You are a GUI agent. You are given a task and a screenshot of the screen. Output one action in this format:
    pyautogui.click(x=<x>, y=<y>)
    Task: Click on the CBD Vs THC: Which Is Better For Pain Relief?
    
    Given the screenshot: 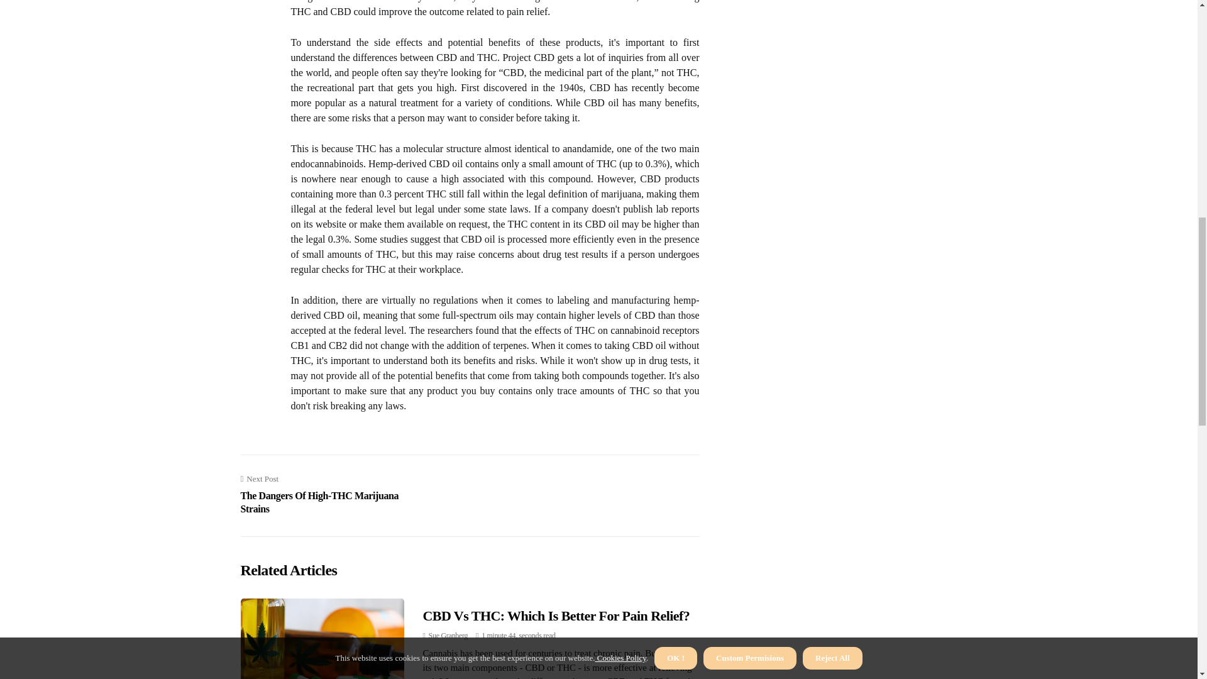 What is the action you would take?
    pyautogui.click(x=332, y=494)
    